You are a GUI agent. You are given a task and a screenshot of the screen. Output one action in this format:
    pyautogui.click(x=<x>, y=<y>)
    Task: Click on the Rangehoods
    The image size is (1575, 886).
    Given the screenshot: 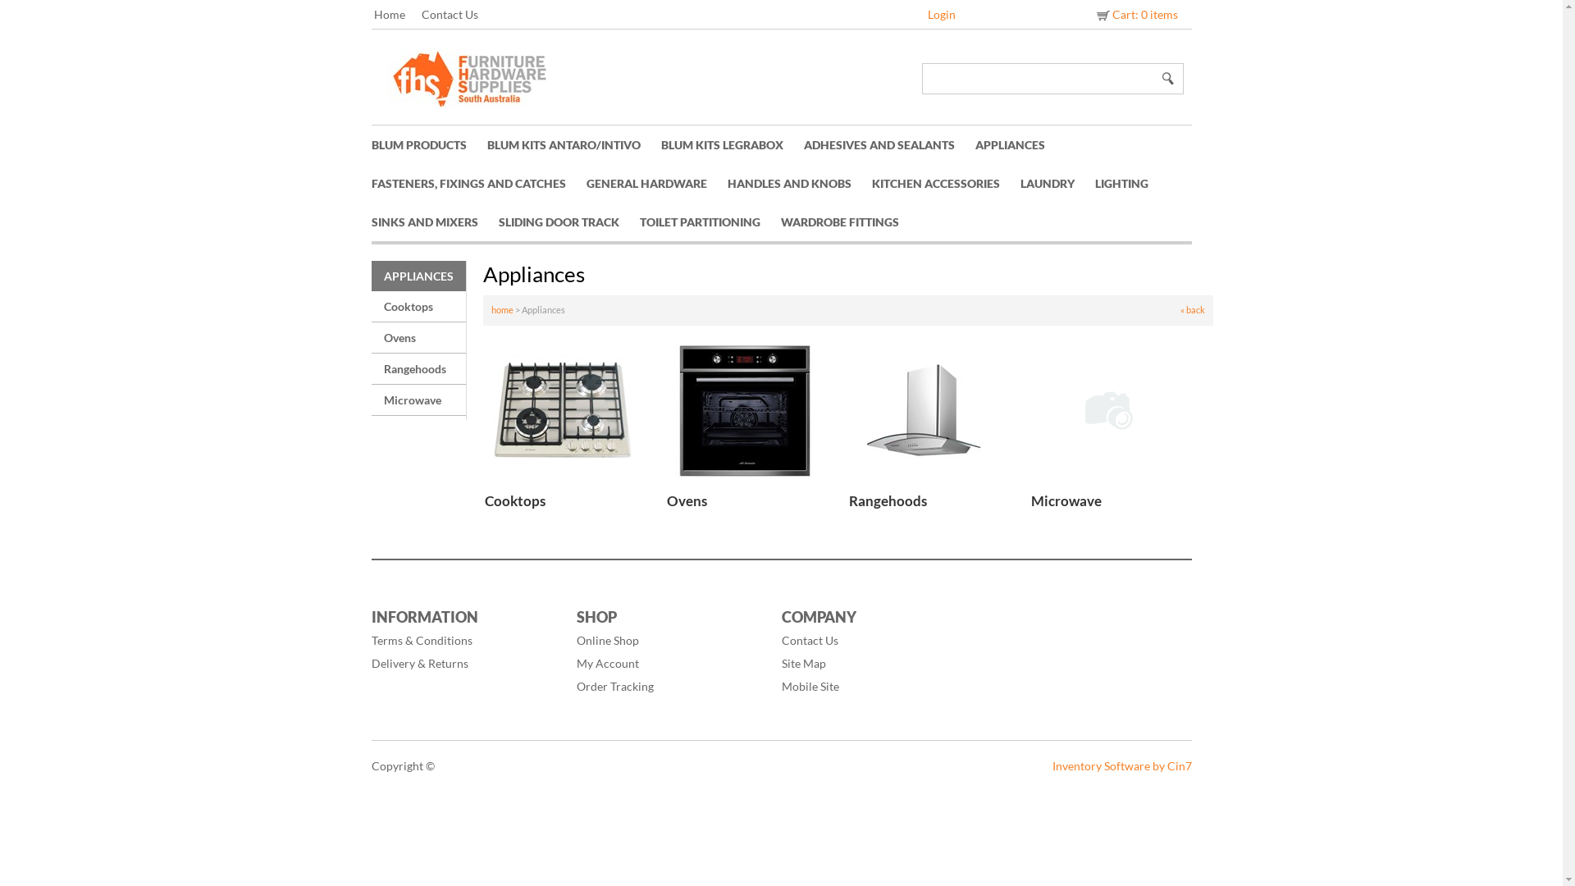 What is the action you would take?
    pyautogui.click(x=418, y=369)
    